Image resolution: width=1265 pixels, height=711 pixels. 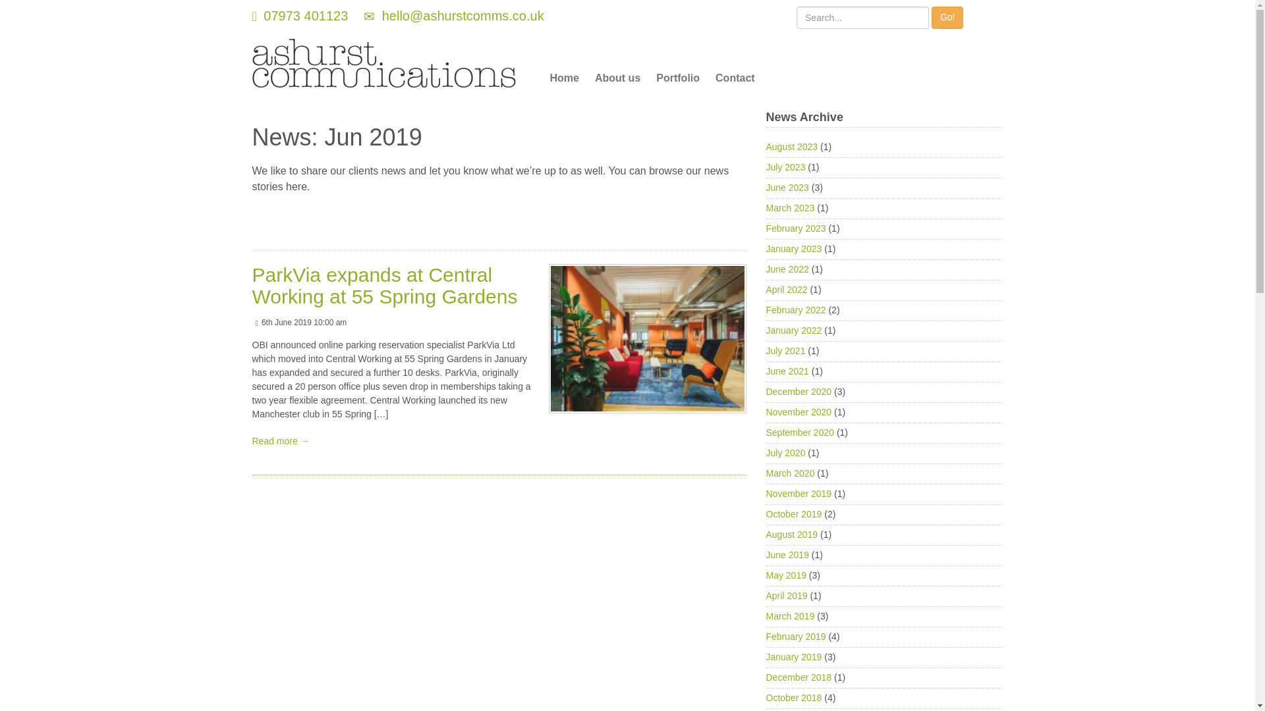 I want to click on July 2021, so click(x=785, y=350).